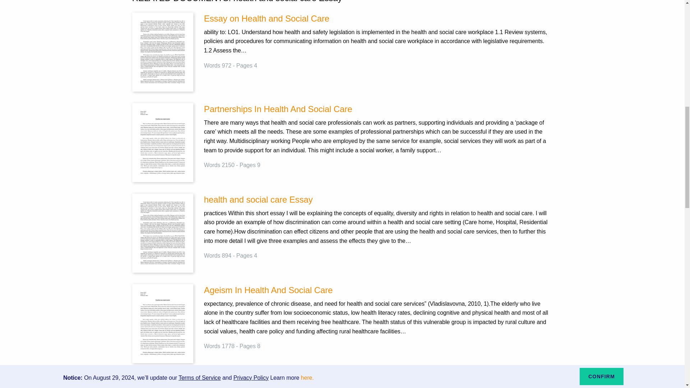 This screenshot has width=690, height=388. Describe the element at coordinates (378, 381) in the screenshot. I see `Health And Social Care Values` at that location.